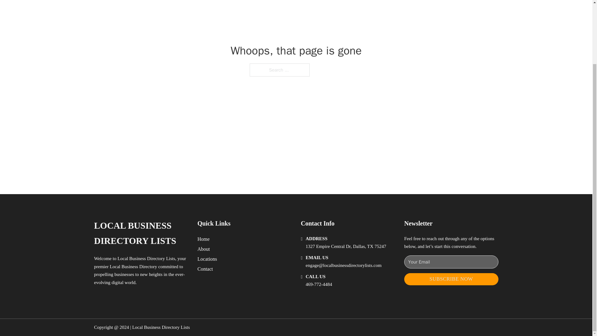  Describe the element at coordinates (205, 269) in the screenshot. I see `Contact` at that location.